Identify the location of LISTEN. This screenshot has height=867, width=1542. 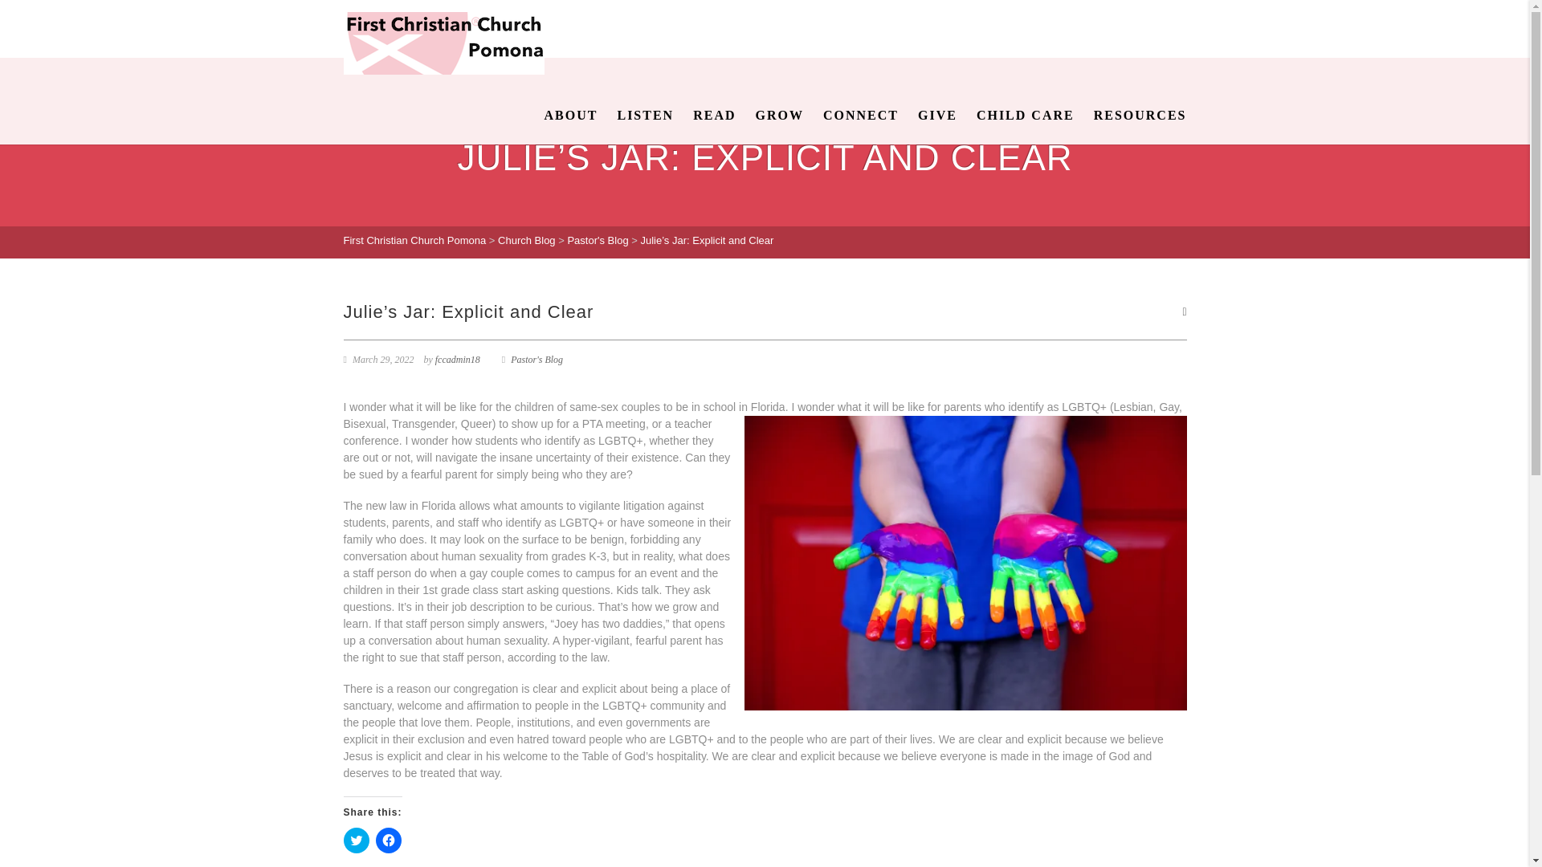
(645, 116).